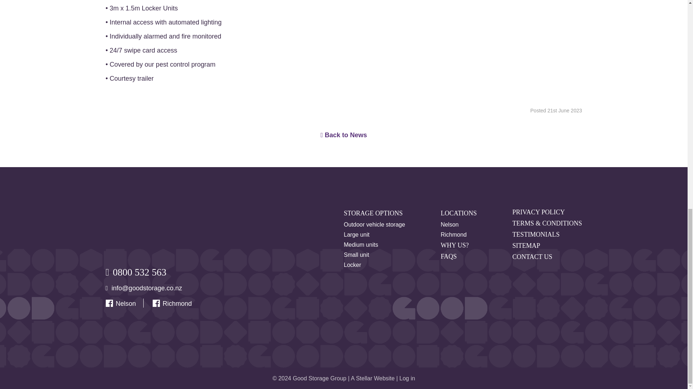  Describe the element at coordinates (357, 234) in the screenshot. I see `Large unit` at that location.